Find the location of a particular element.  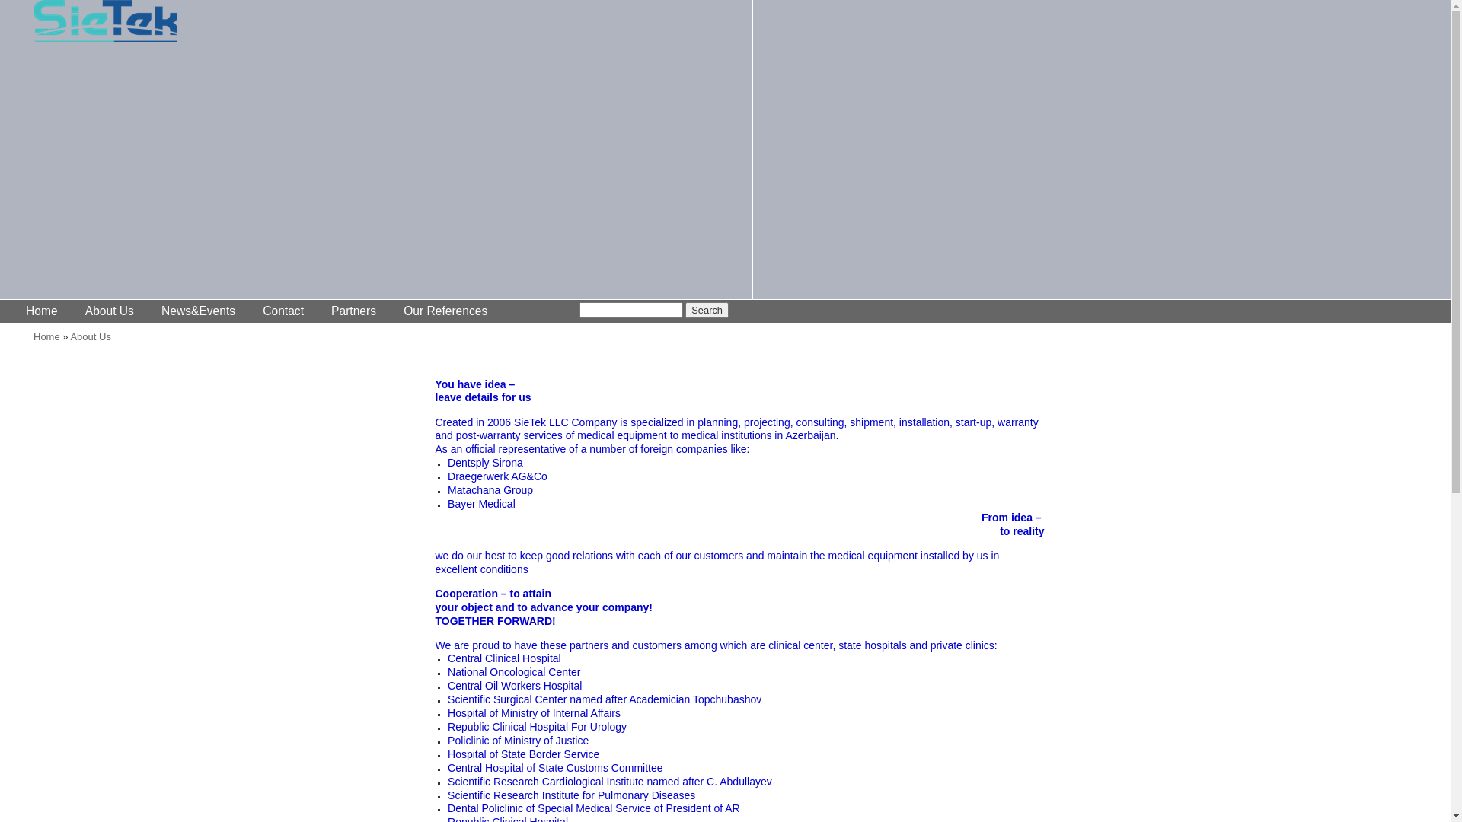

Our References is located at coordinates (445, 311).